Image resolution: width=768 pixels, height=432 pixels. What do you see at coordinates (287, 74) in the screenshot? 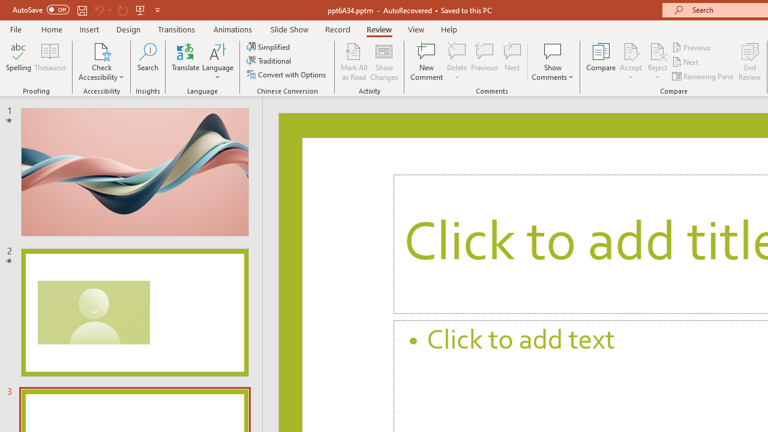
I see `Convert with Options...` at bounding box center [287, 74].